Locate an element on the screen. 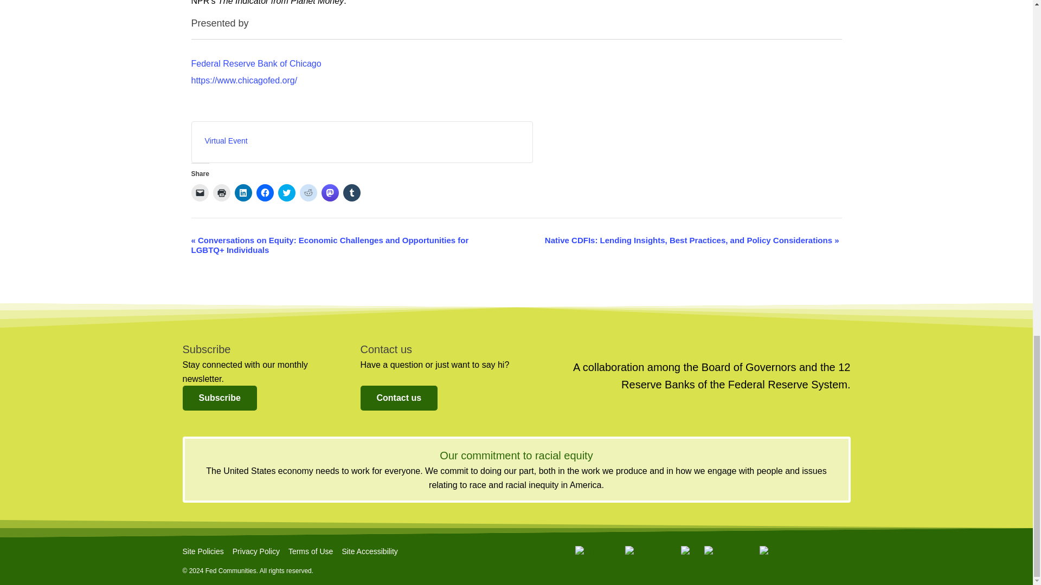 The width and height of the screenshot is (1041, 585). Click to share on Facebook is located at coordinates (265, 193).